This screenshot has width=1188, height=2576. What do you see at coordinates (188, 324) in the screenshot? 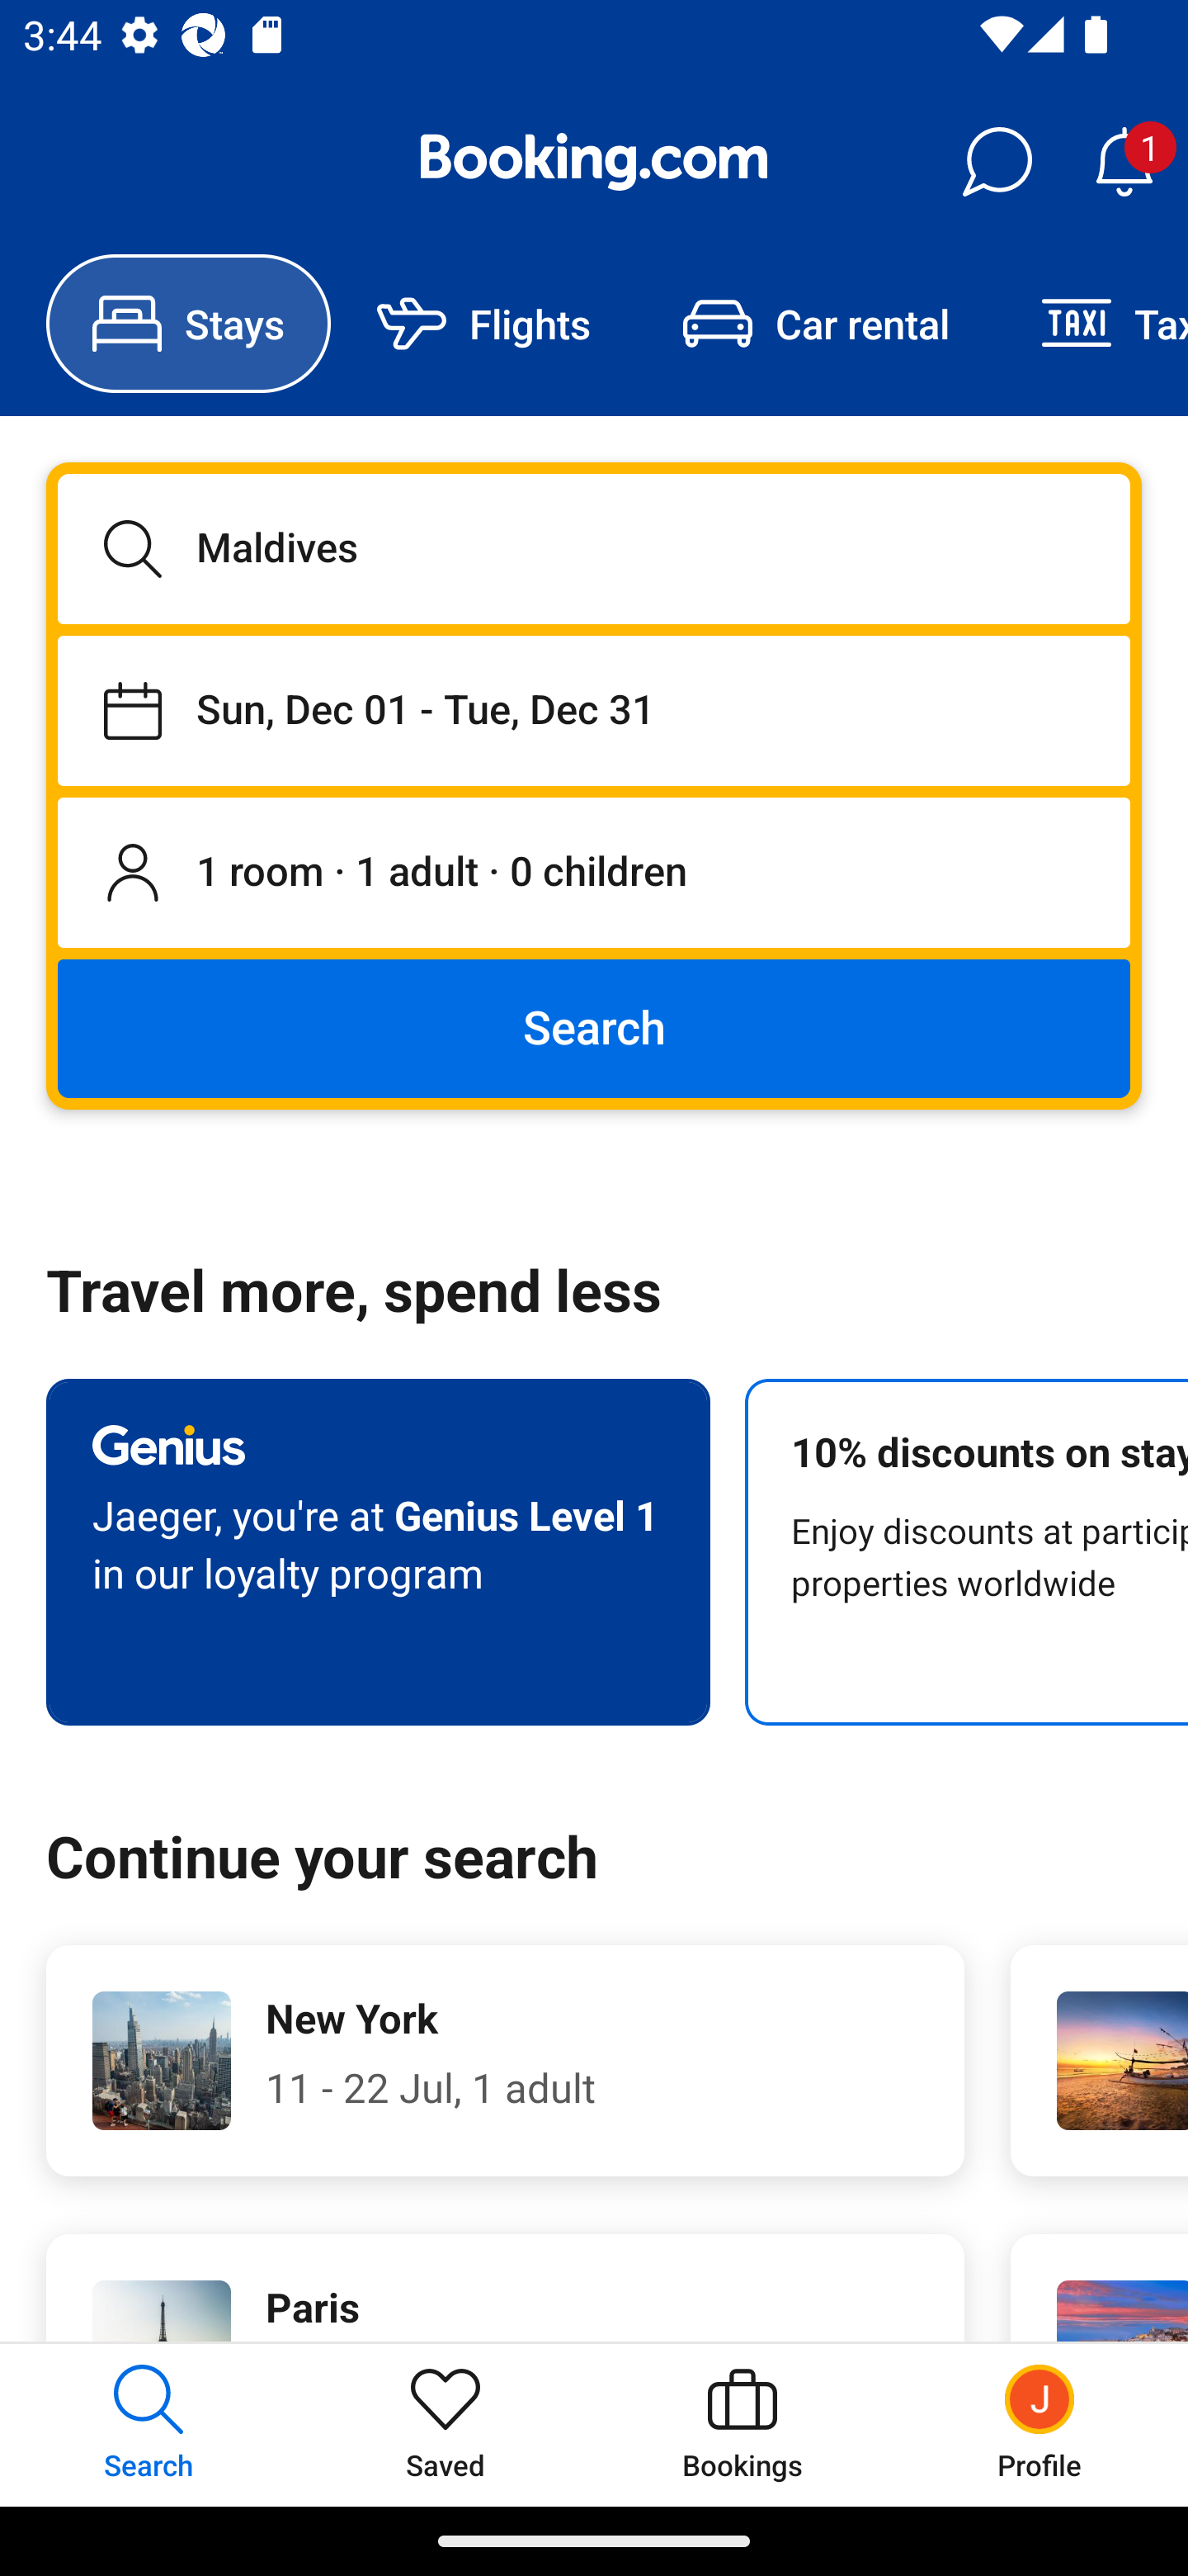
I see `Stays` at bounding box center [188, 324].